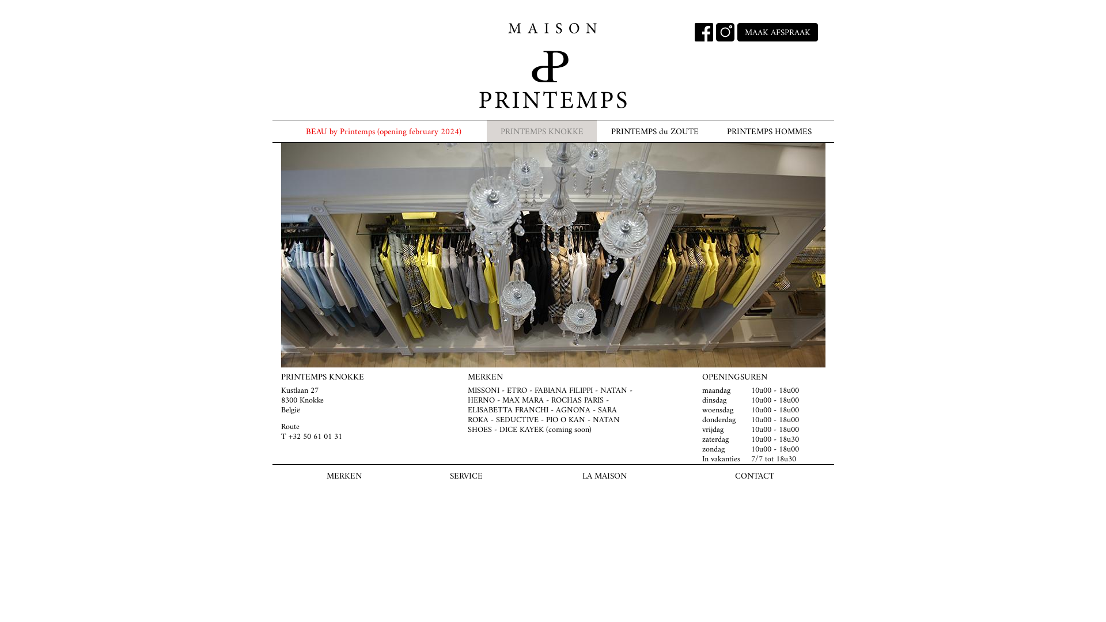 This screenshot has height=622, width=1106. What do you see at coordinates (344, 476) in the screenshot?
I see `MERKEN` at bounding box center [344, 476].